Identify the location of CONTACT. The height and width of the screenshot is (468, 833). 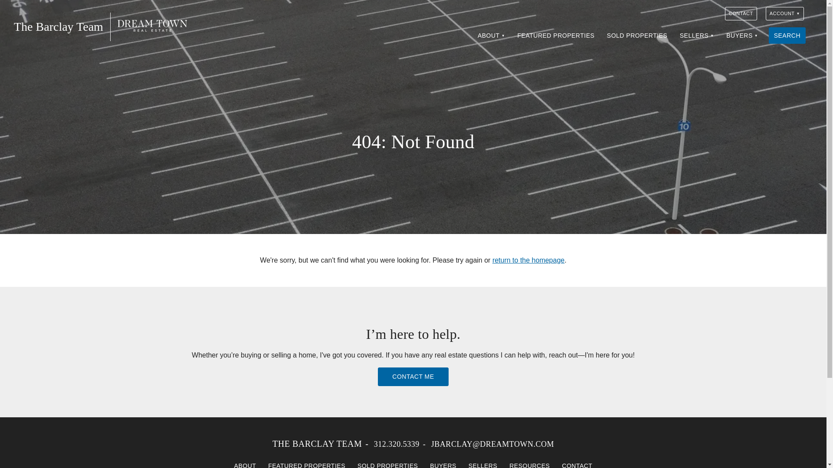
(741, 14).